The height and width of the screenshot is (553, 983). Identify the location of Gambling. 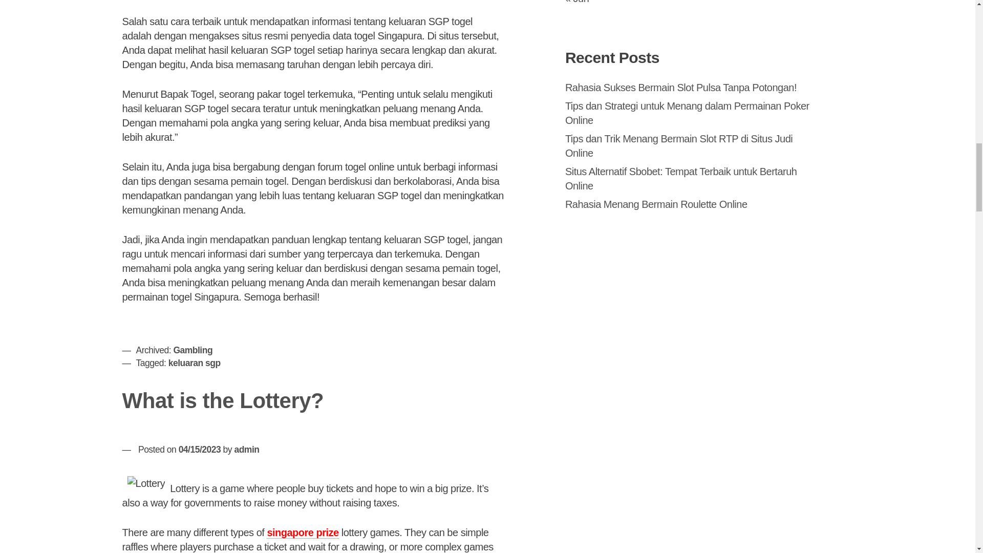
(193, 350).